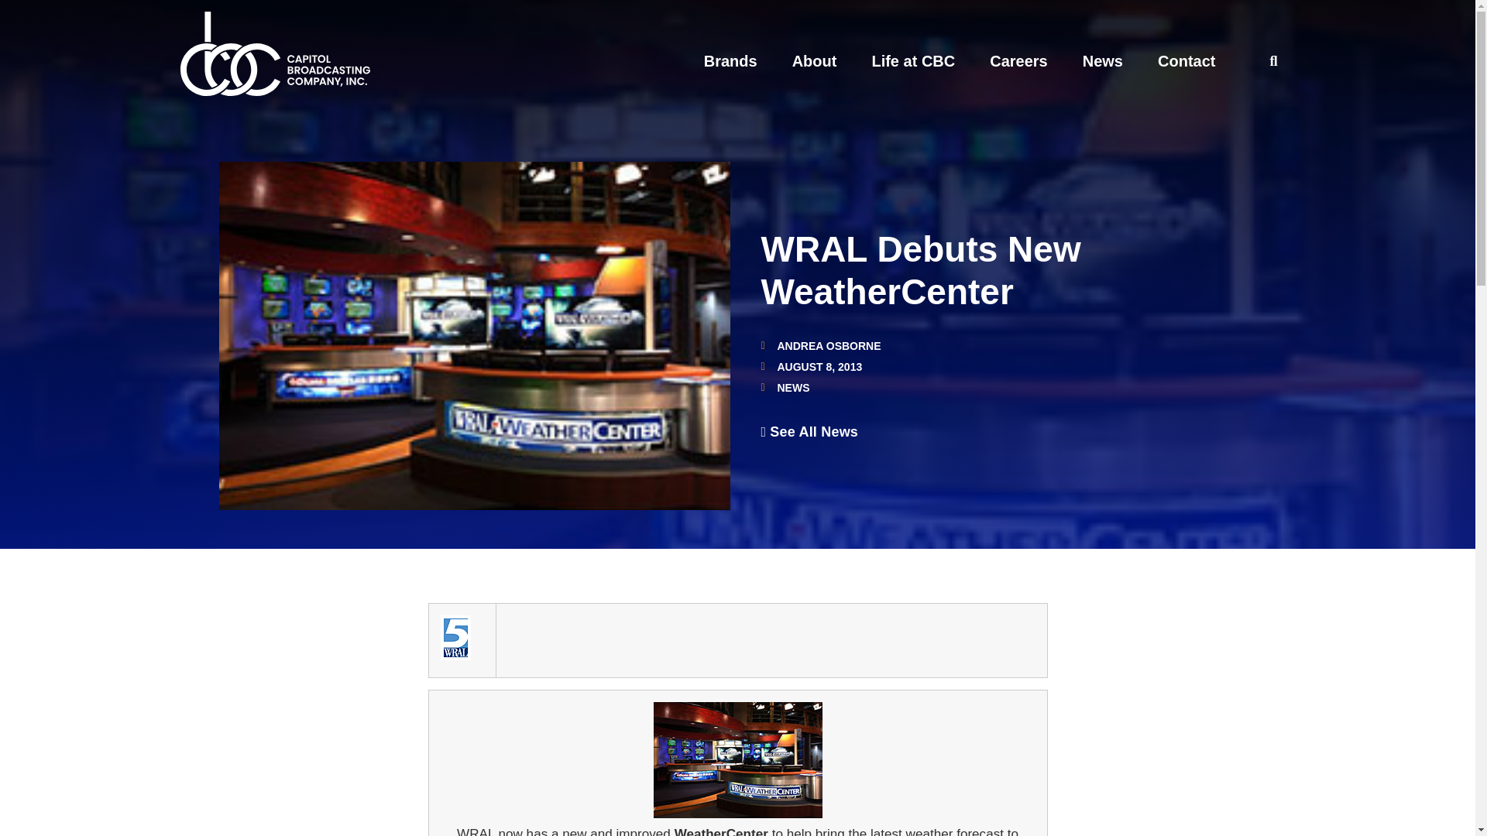 This screenshot has height=836, width=1487. What do you see at coordinates (811, 366) in the screenshot?
I see `AUGUST 8, 2013` at bounding box center [811, 366].